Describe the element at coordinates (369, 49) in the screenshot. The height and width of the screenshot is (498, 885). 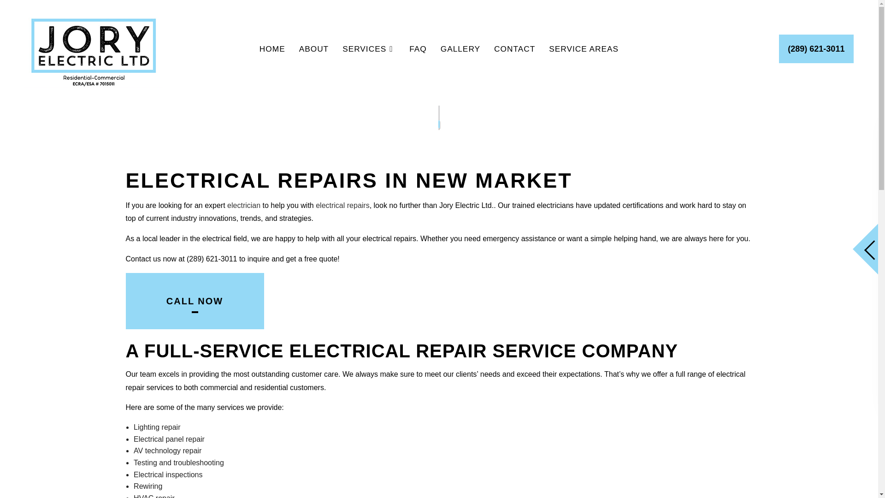
I see `SERVICES` at that location.